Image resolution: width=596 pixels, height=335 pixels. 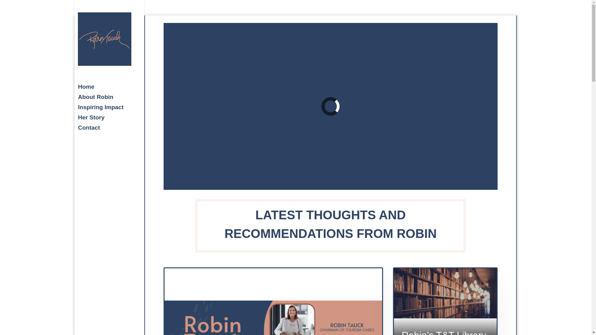 I want to click on Her Story, so click(x=115, y=120).